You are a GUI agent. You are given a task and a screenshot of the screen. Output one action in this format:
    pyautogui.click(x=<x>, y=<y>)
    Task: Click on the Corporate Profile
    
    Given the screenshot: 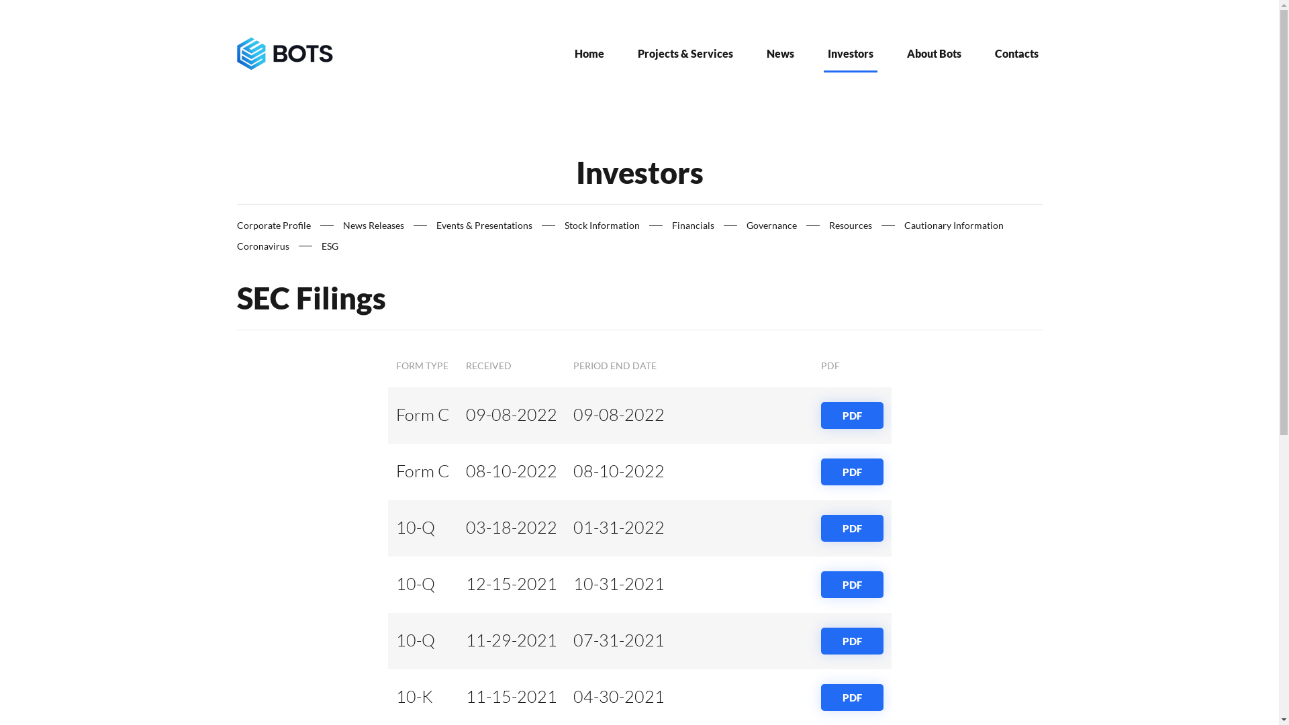 What is the action you would take?
    pyautogui.click(x=273, y=226)
    